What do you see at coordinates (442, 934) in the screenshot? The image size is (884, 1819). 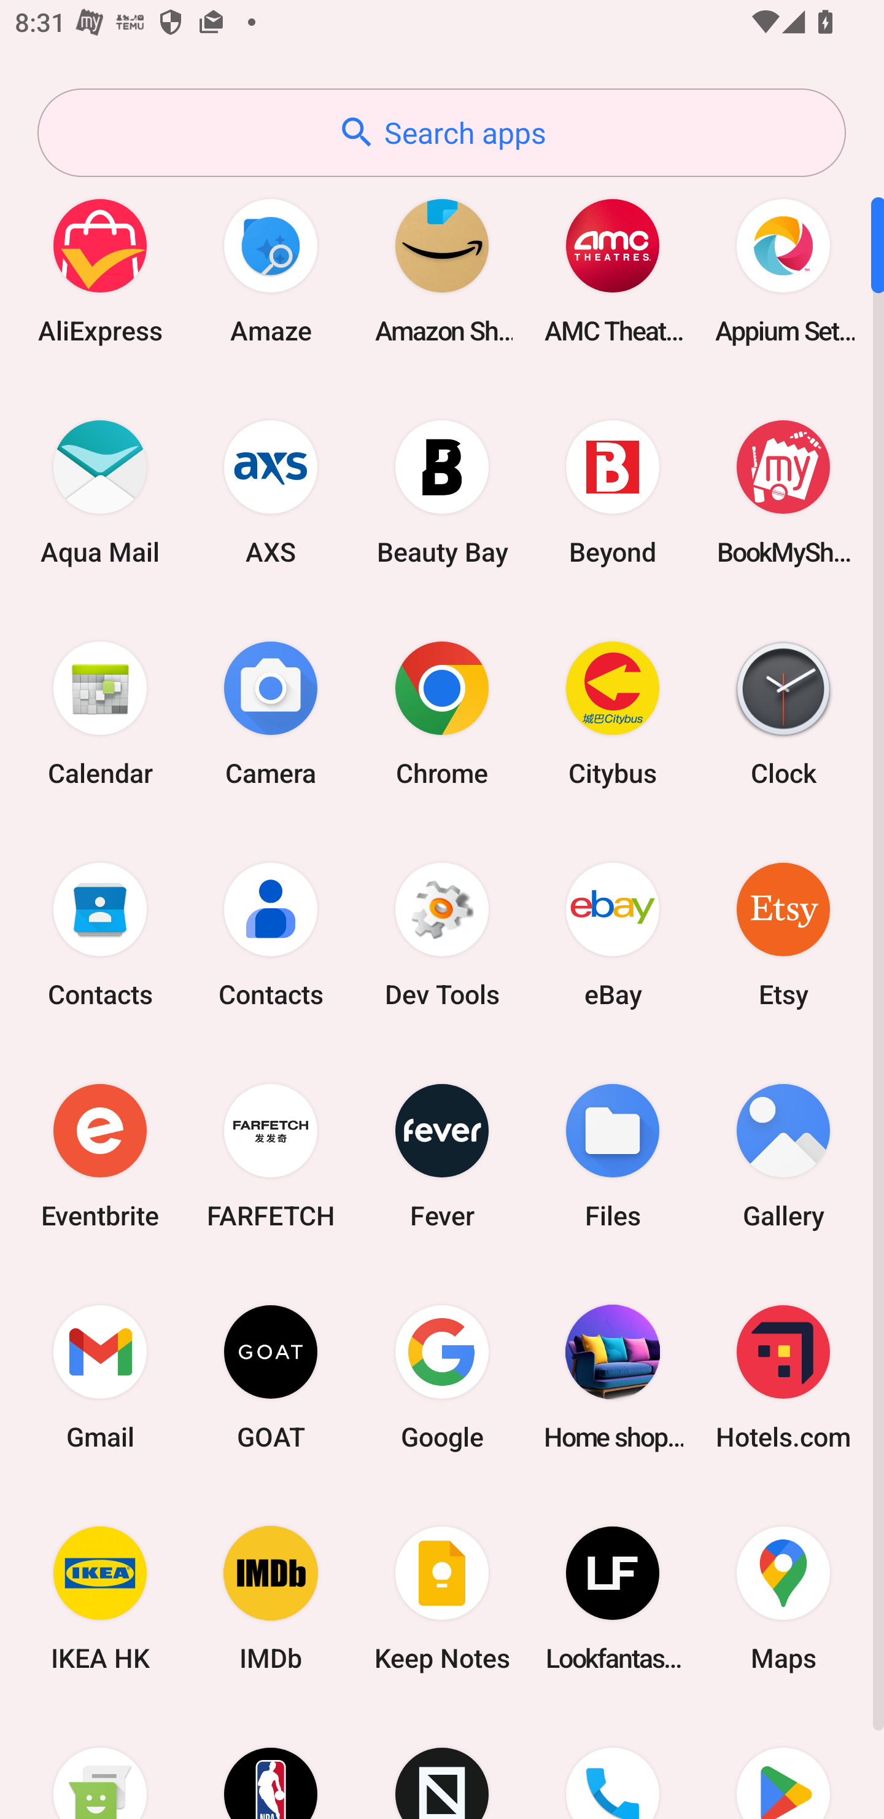 I see `Dev Tools` at bounding box center [442, 934].